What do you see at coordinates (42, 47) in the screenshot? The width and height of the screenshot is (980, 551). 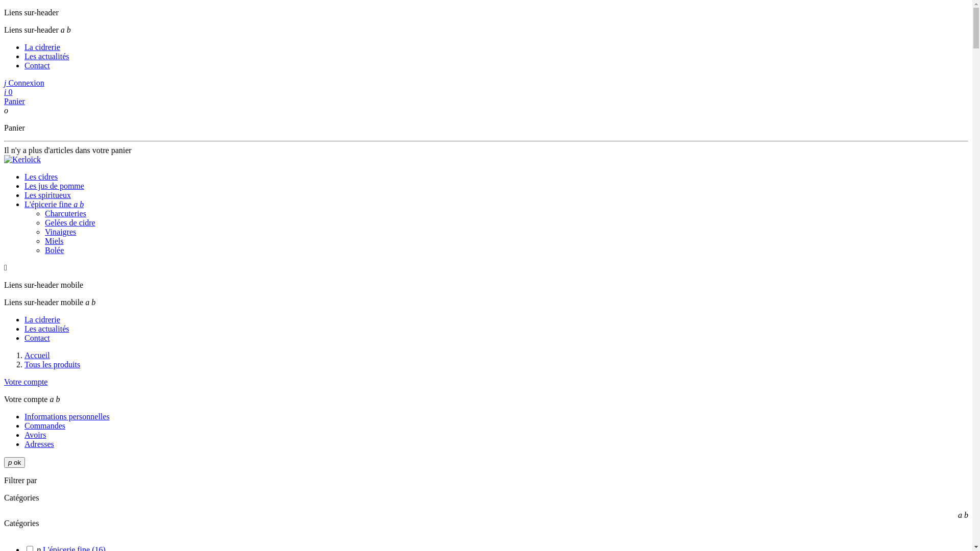 I see `La cidrerie` at bounding box center [42, 47].